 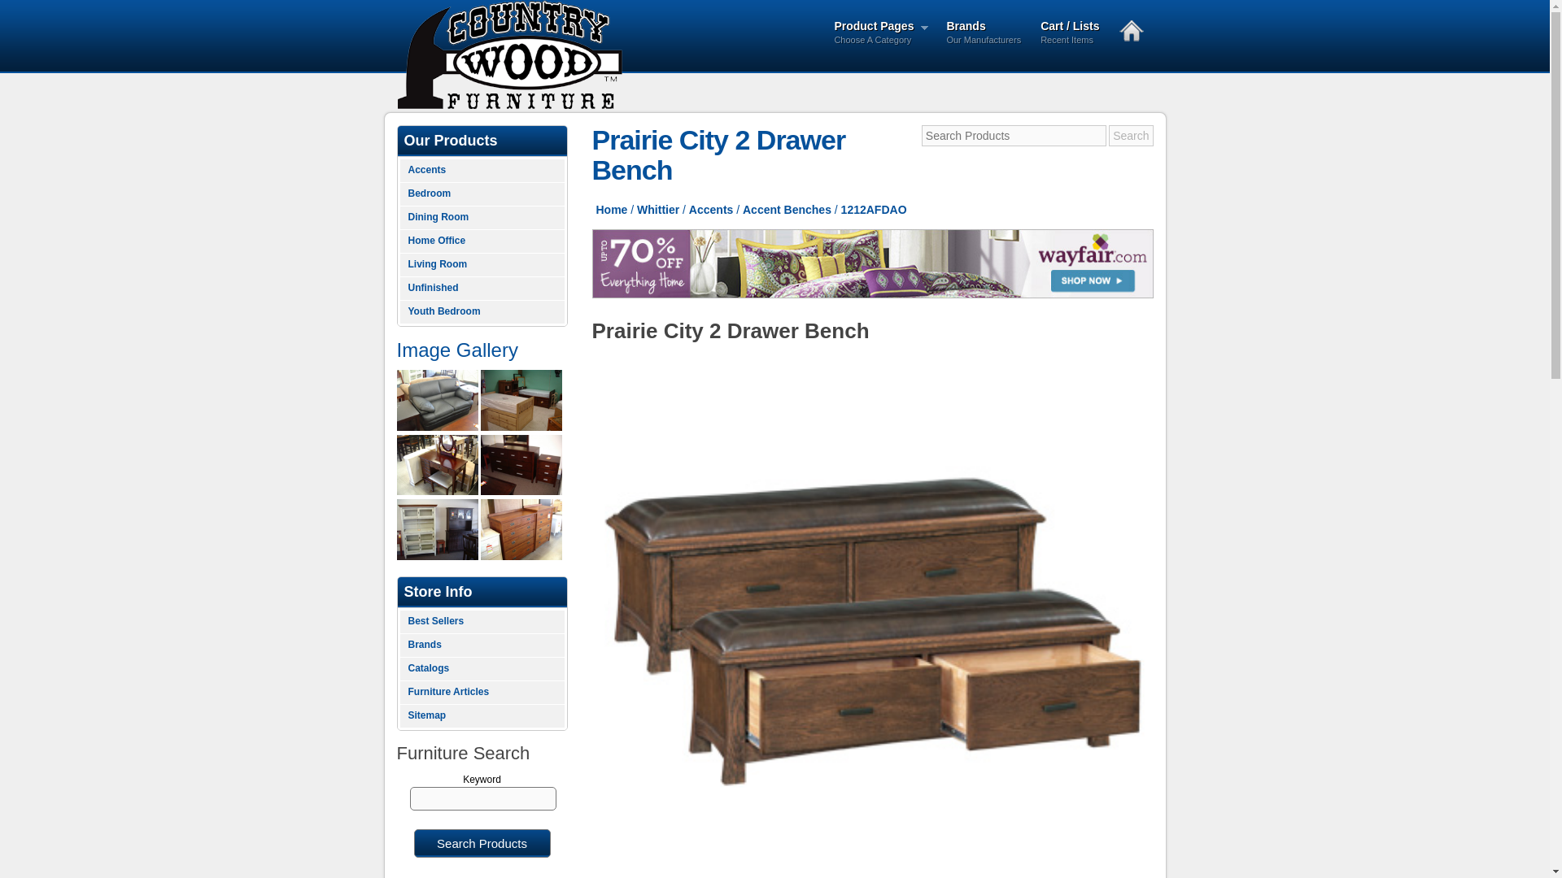 I want to click on Country Furniture Sale, so click(x=521, y=465).